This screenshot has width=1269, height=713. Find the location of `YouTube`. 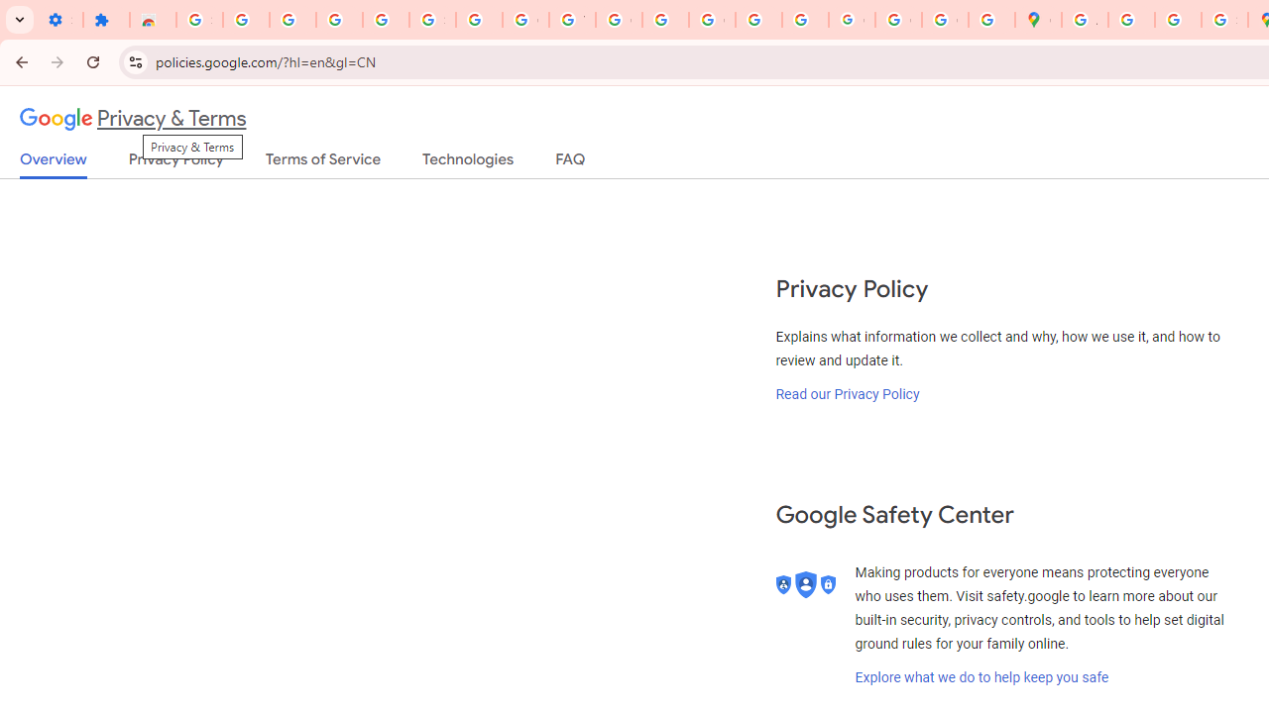

YouTube is located at coordinates (573, 20).